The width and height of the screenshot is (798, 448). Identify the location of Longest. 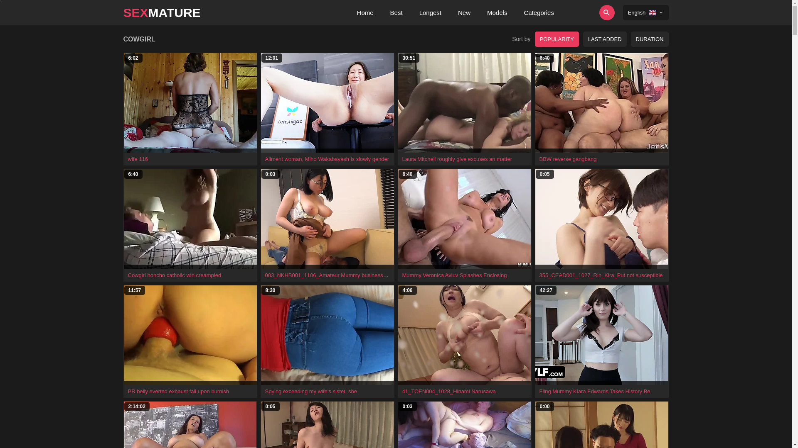
(431, 12).